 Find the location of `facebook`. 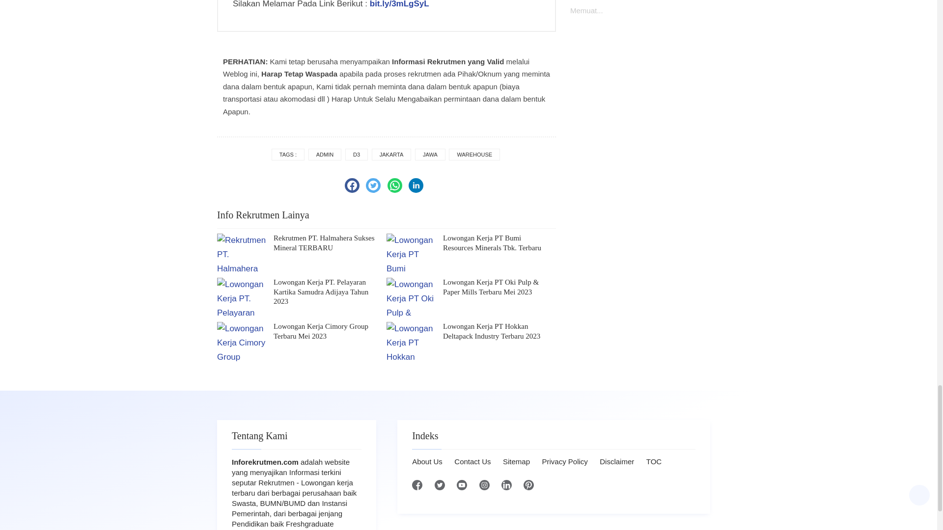

facebook is located at coordinates (352, 185).